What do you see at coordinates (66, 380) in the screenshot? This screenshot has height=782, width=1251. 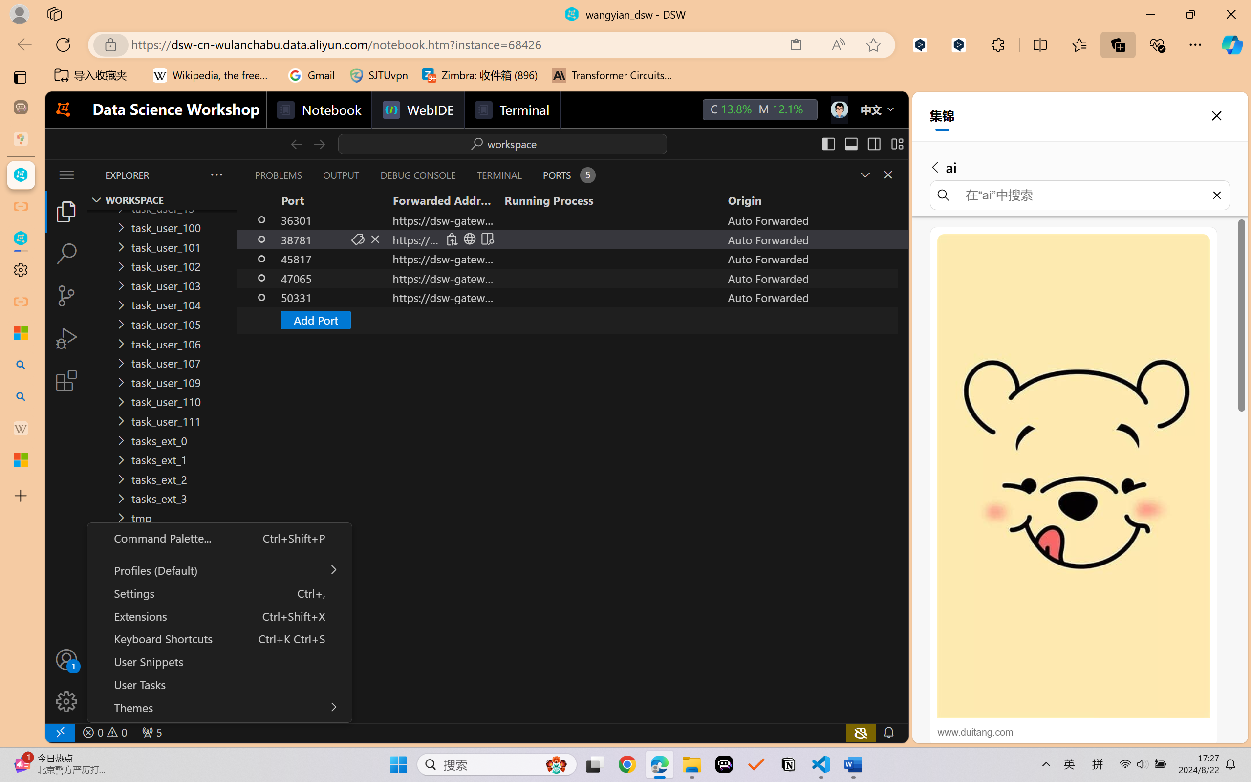 I see `Extensions (Ctrl+Shift+X)` at bounding box center [66, 380].